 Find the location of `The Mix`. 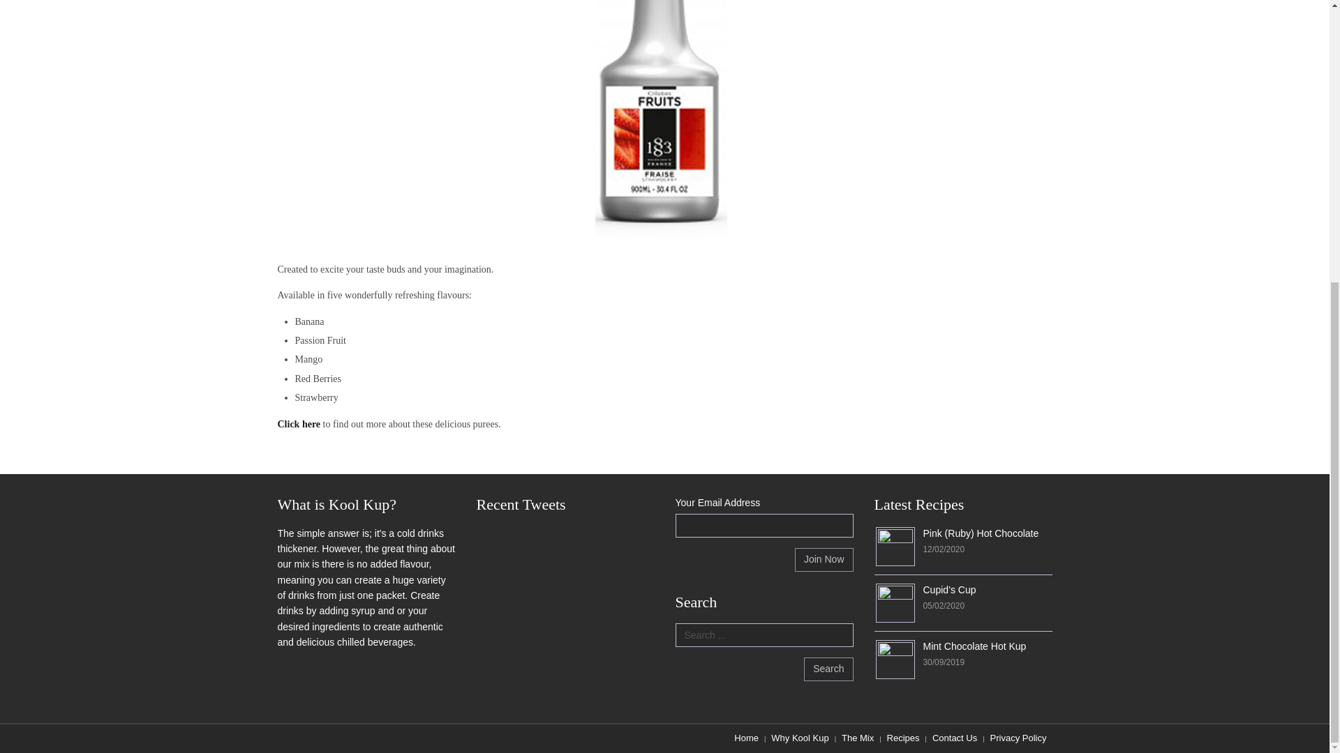

The Mix is located at coordinates (857, 738).